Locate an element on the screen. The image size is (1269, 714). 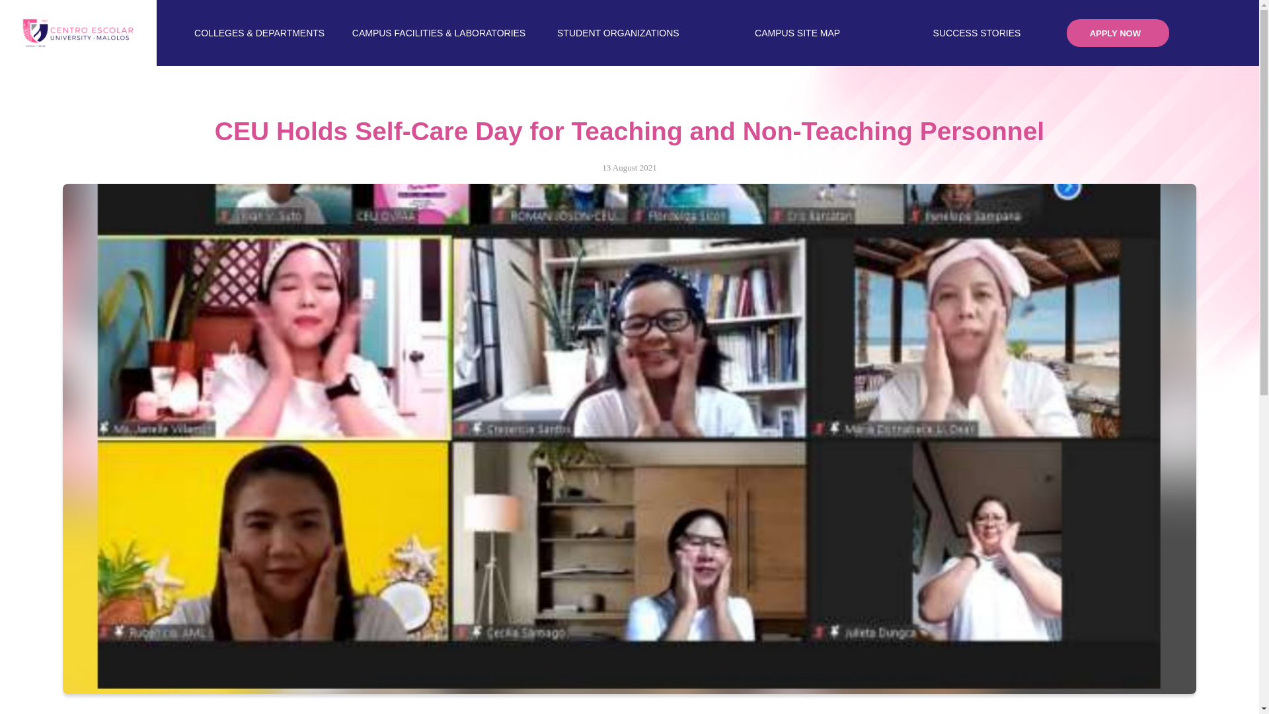
CAMPUS SITE MAP is located at coordinates (797, 33).